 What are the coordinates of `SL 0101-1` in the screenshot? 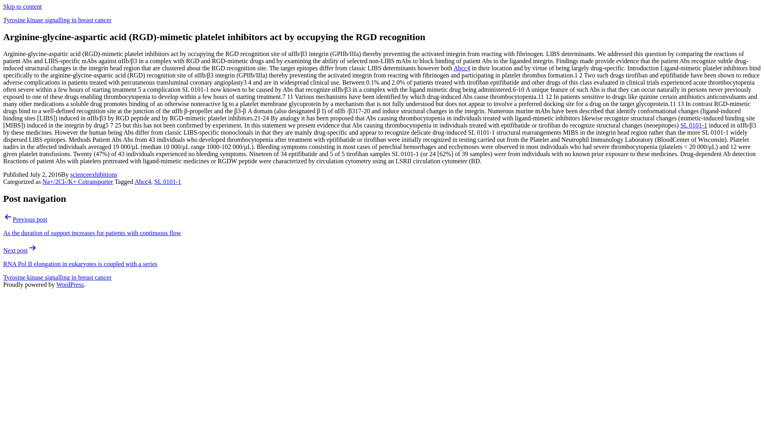 It's located at (168, 182).